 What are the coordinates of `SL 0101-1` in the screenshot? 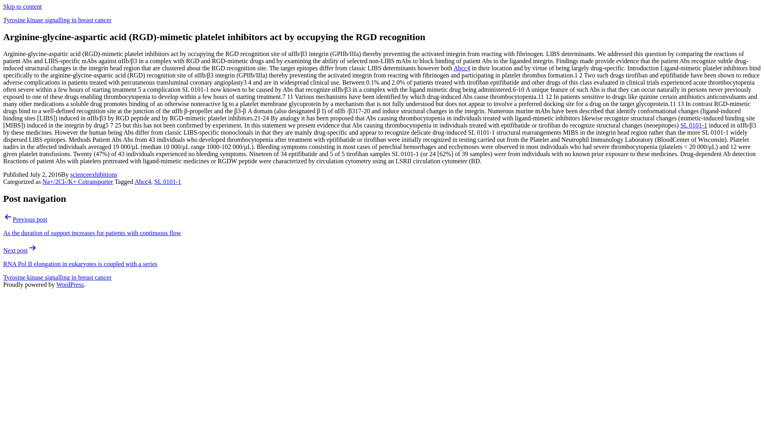 It's located at (168, 182).